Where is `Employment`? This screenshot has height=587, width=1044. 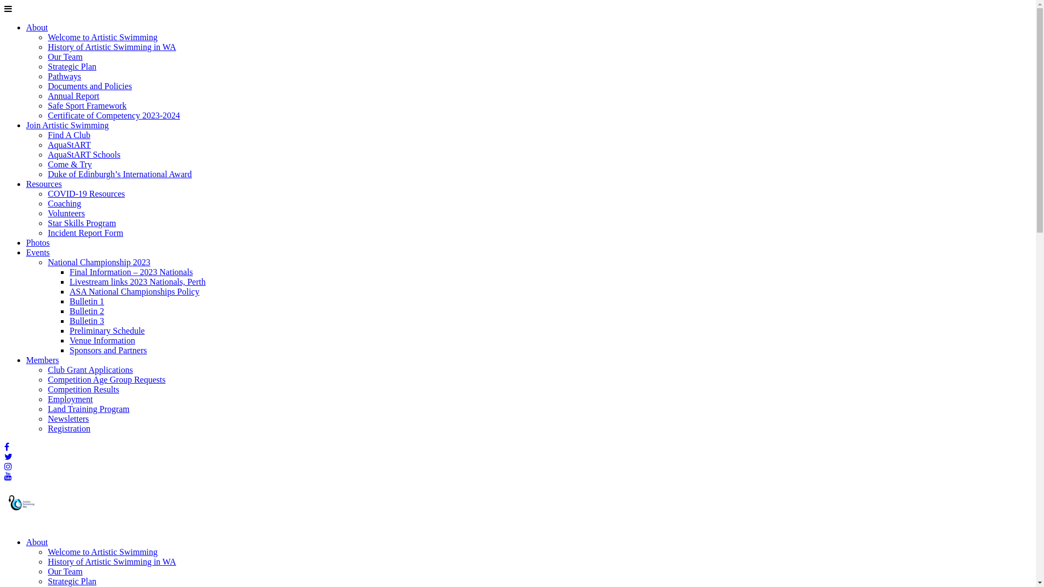 Employment is located at coordinates (71, 399).